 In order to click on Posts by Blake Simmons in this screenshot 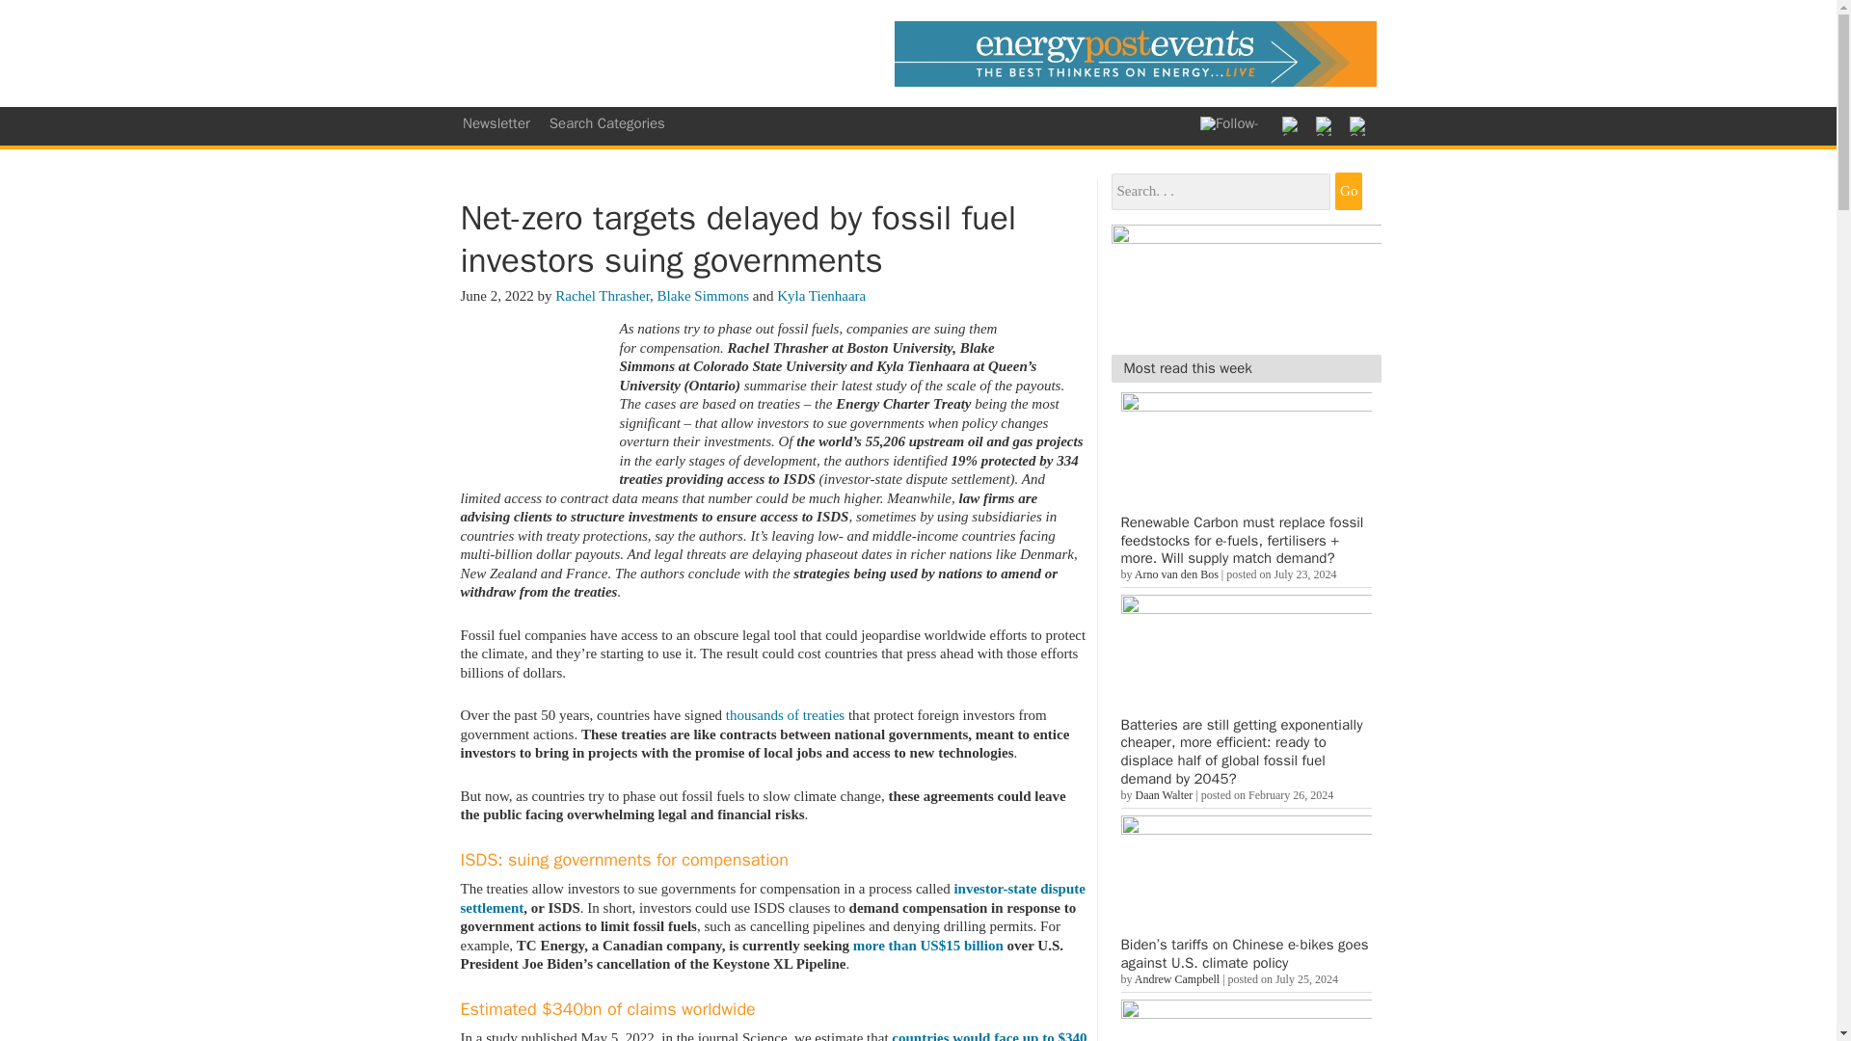, I will do `click(703, 295)`.